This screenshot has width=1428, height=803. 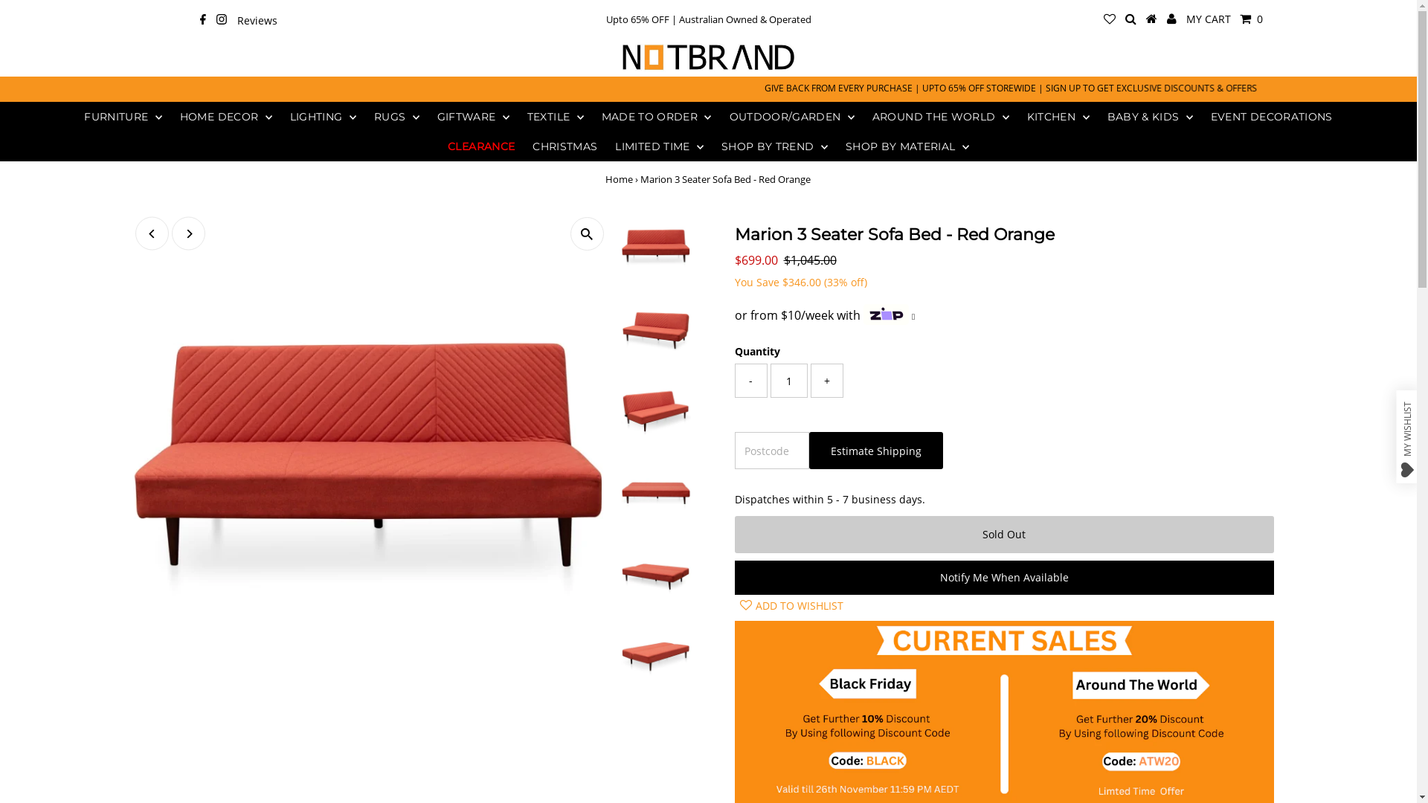 What do you see at coordinates (1224, 19) in the screenshot?
I see `MY CART     0` at bounding box center [1224, 19].